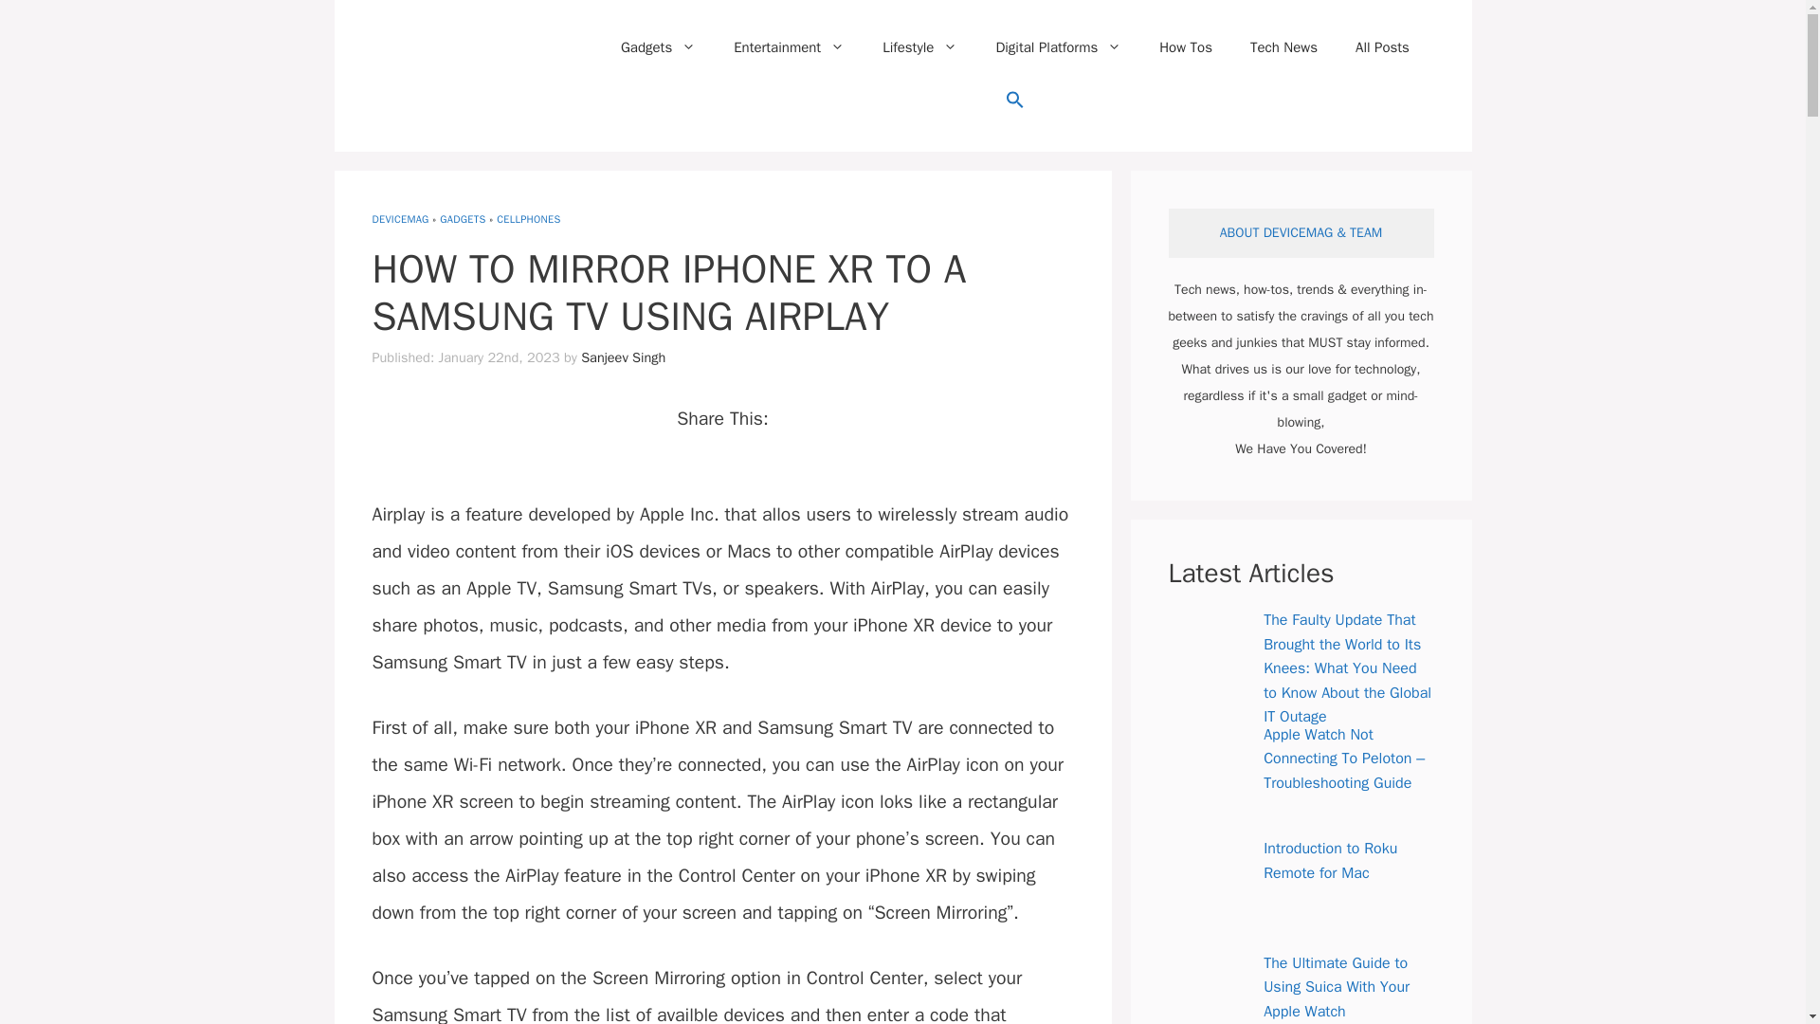 This screenshot has height=1024, width=1820. What do you see at coordinates (789, 47) in the screenshot?
I see `Entertainment` at bounding box center [789, 47].